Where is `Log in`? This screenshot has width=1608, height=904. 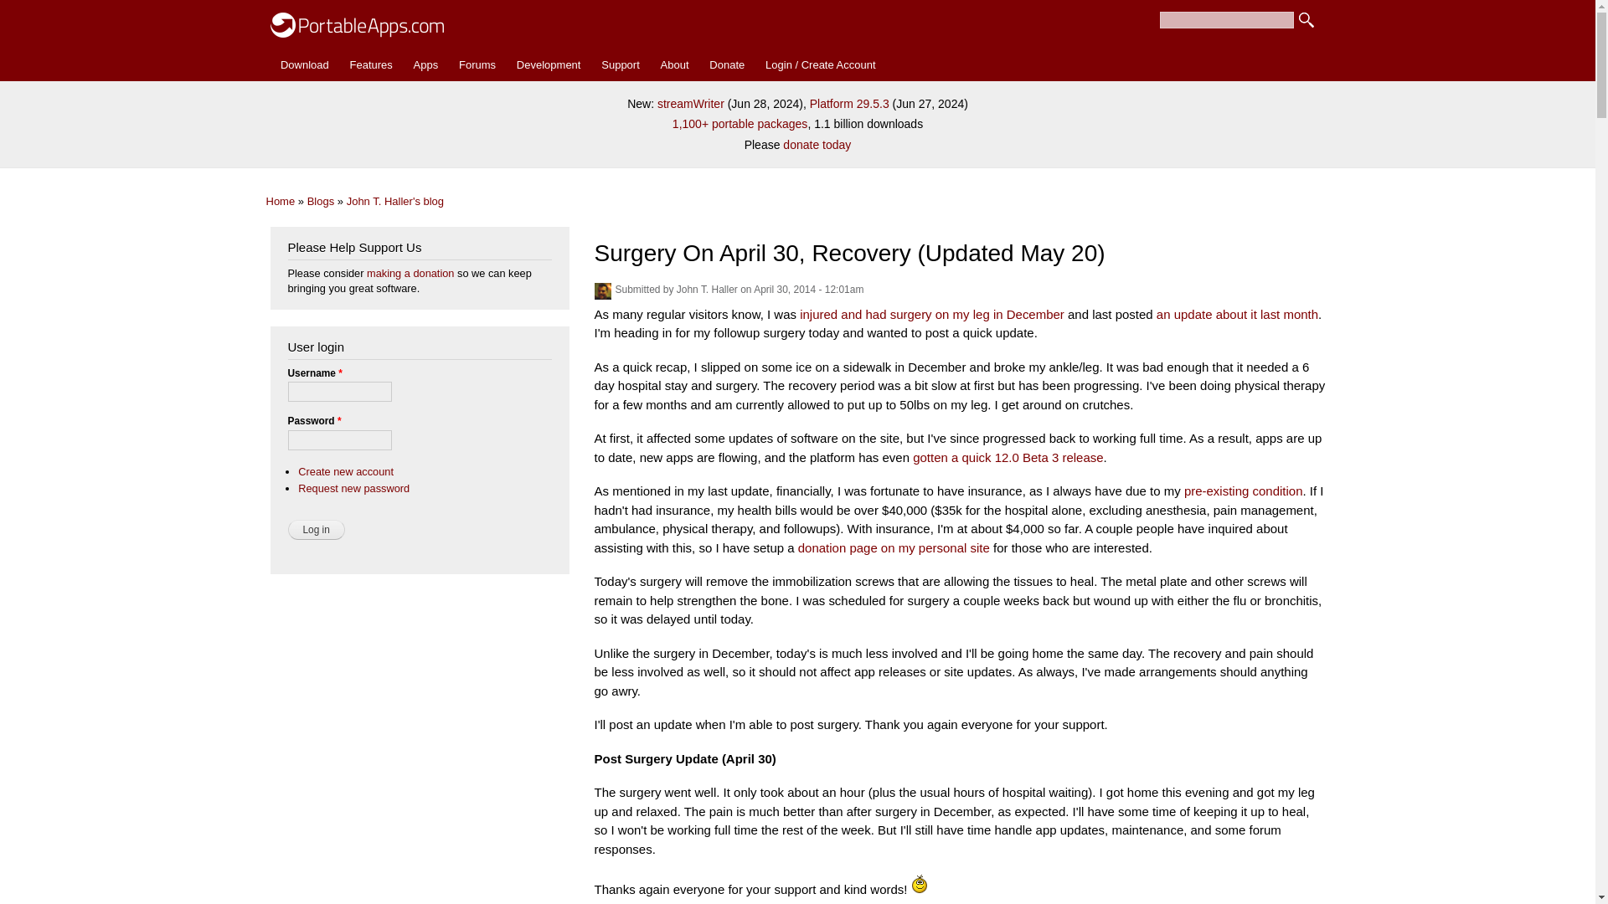
Log in is located at coordinates (317, 529).